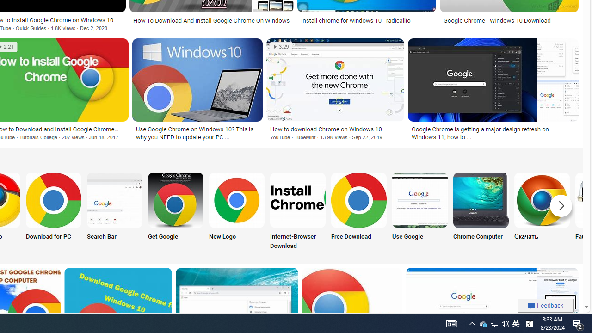  What do you see at coordinates (509, 20) in the screenshot?
I see `Google Chrome - Windows 10 Download` at bounding box center [509, 20].